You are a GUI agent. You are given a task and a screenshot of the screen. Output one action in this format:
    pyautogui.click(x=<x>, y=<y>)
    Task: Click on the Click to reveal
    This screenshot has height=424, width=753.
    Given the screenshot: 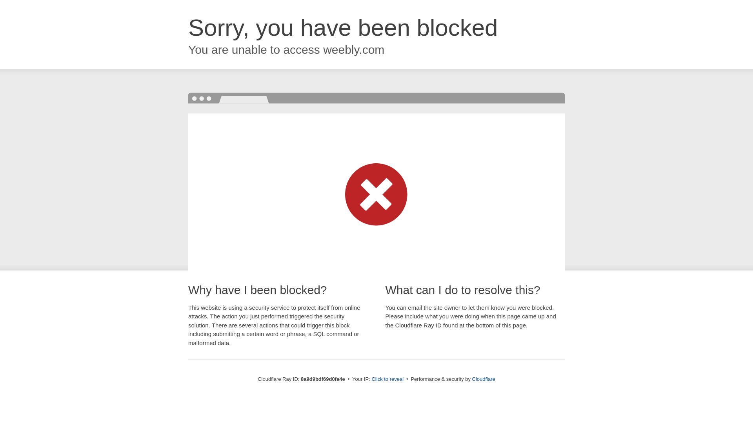 What is the action you would take?
    pyautogui.click(x=387, y=379)
    